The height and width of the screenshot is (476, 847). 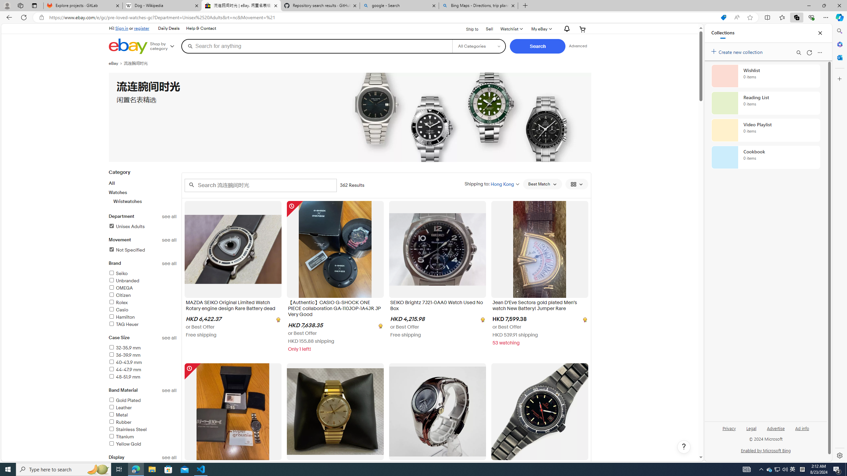 What do you see at coordinates (143, 430) in the screenshot?
I see `Stainless Steel` at bounding box center [143, 430].